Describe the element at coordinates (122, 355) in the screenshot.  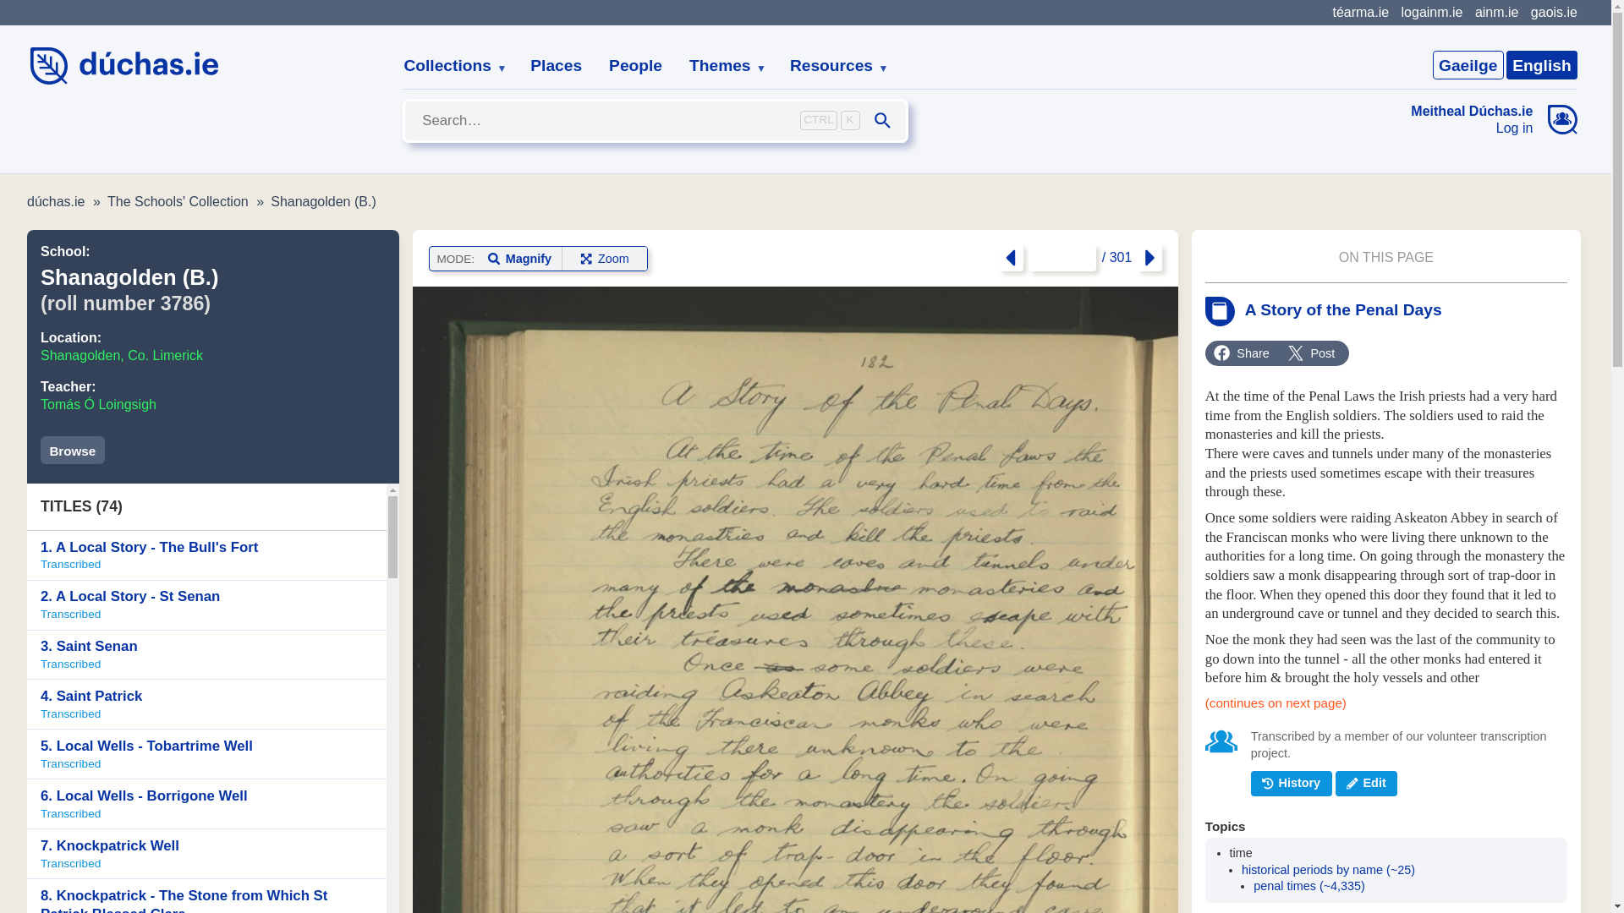
I see `Shanagolden, Co. Limerick` at that location.